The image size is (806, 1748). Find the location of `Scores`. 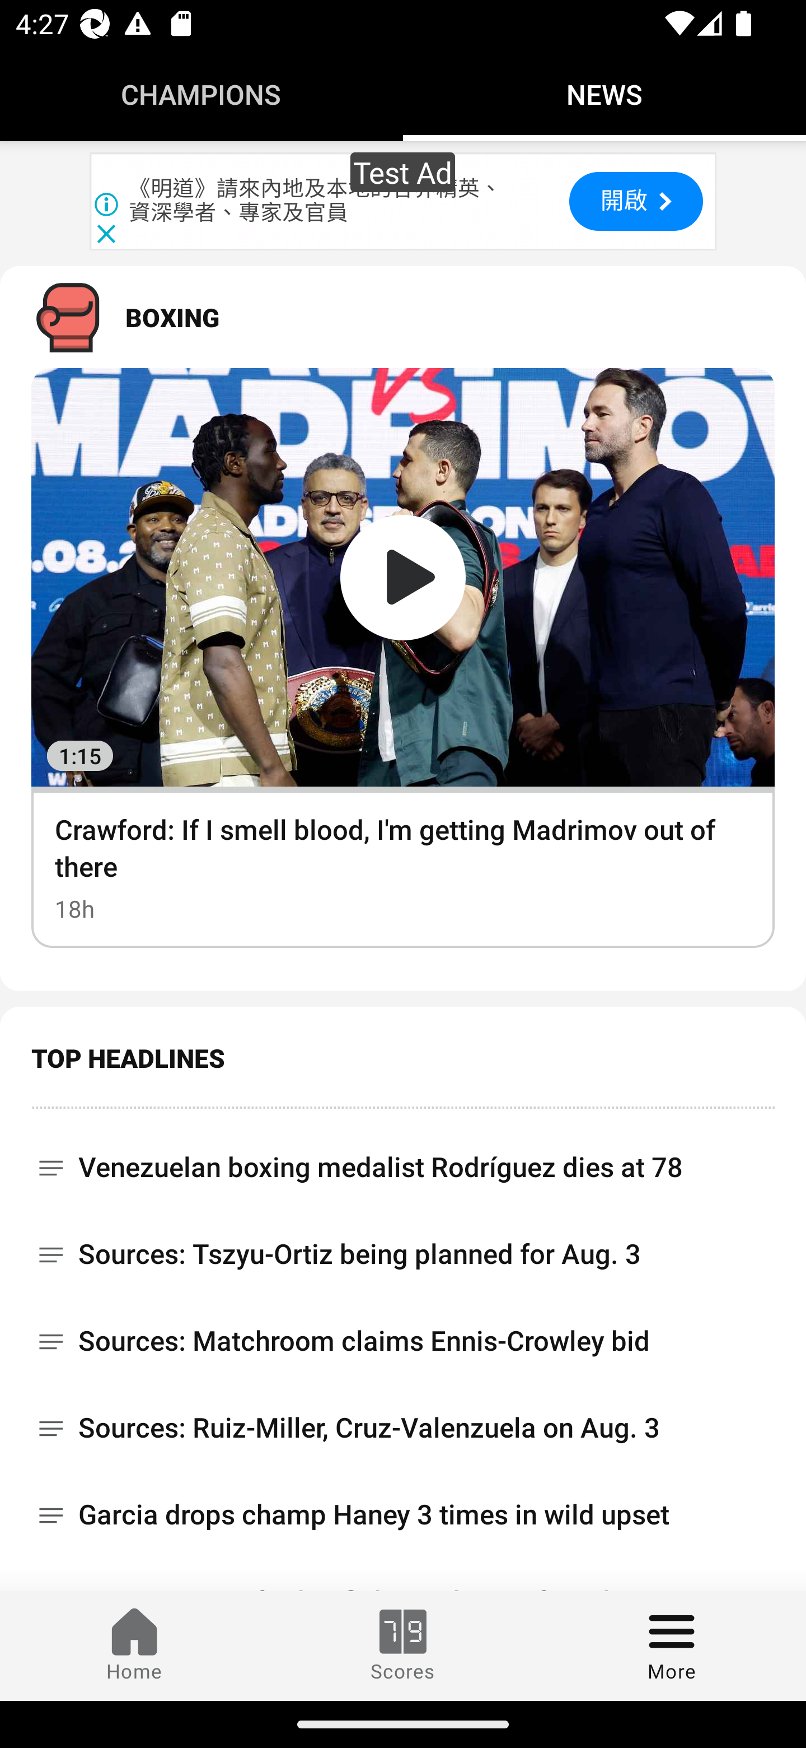

Scores is located at coordinates (403, 1645).